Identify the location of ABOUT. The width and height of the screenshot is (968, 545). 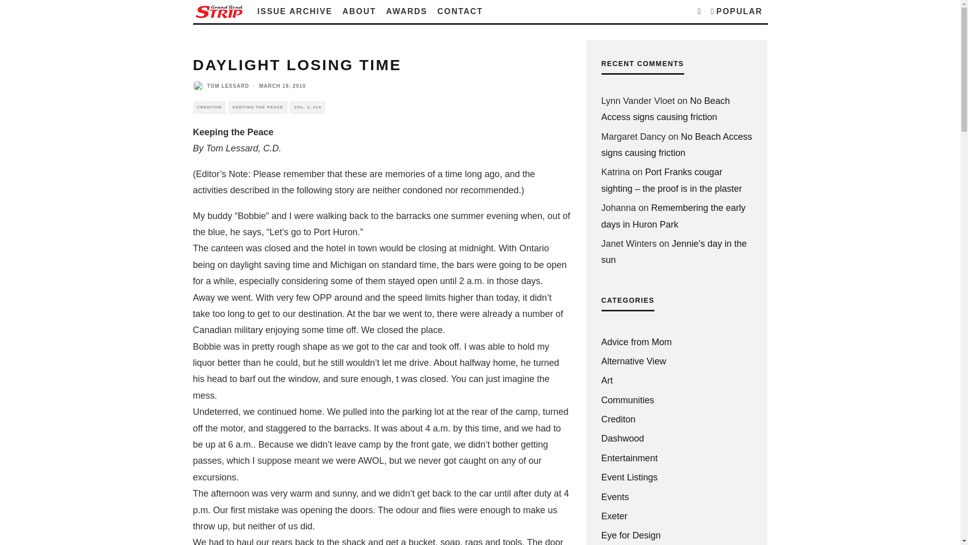
(358, 12).